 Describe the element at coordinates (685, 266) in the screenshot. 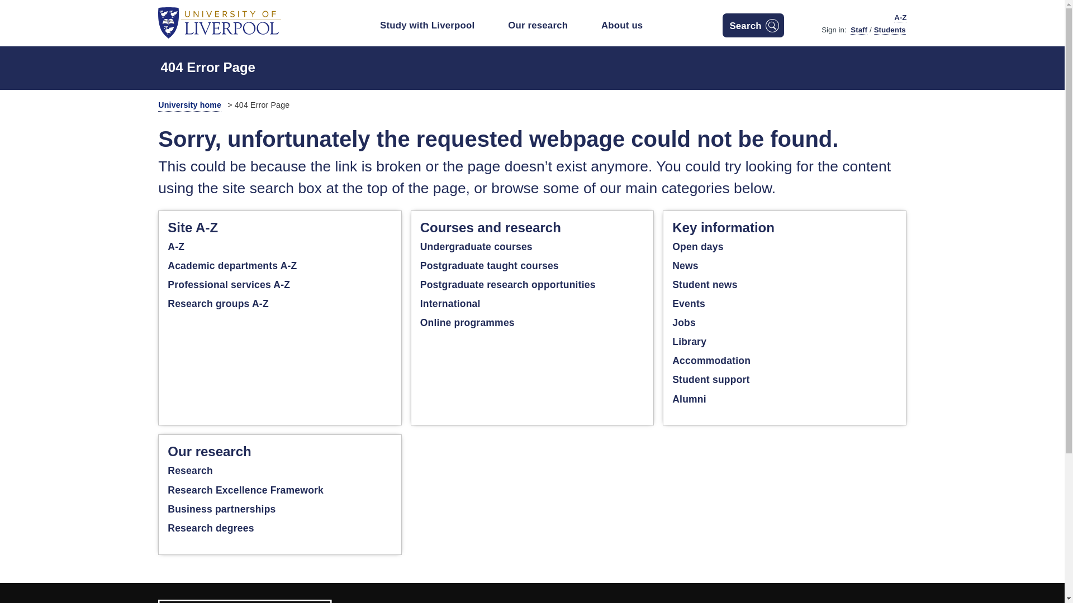

I see `News` at that location.